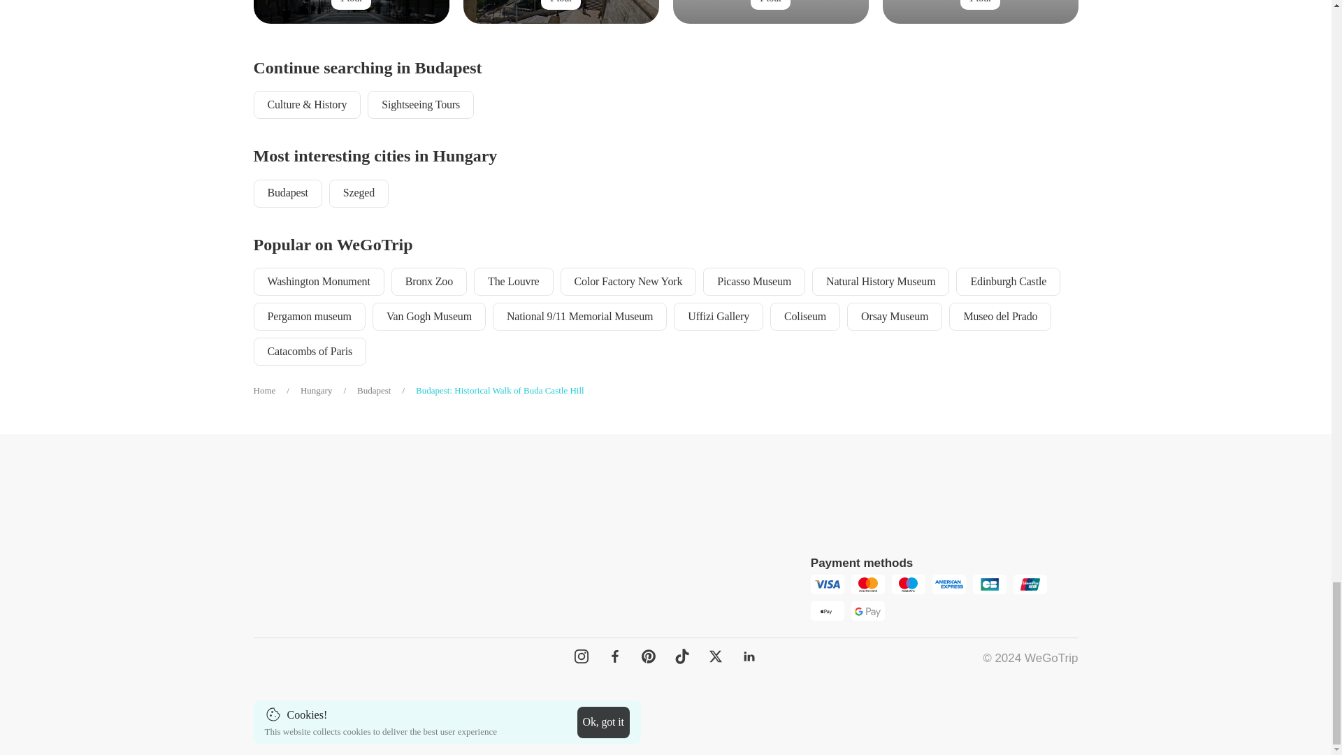  I want to click on Budapest, so click(386, 391).